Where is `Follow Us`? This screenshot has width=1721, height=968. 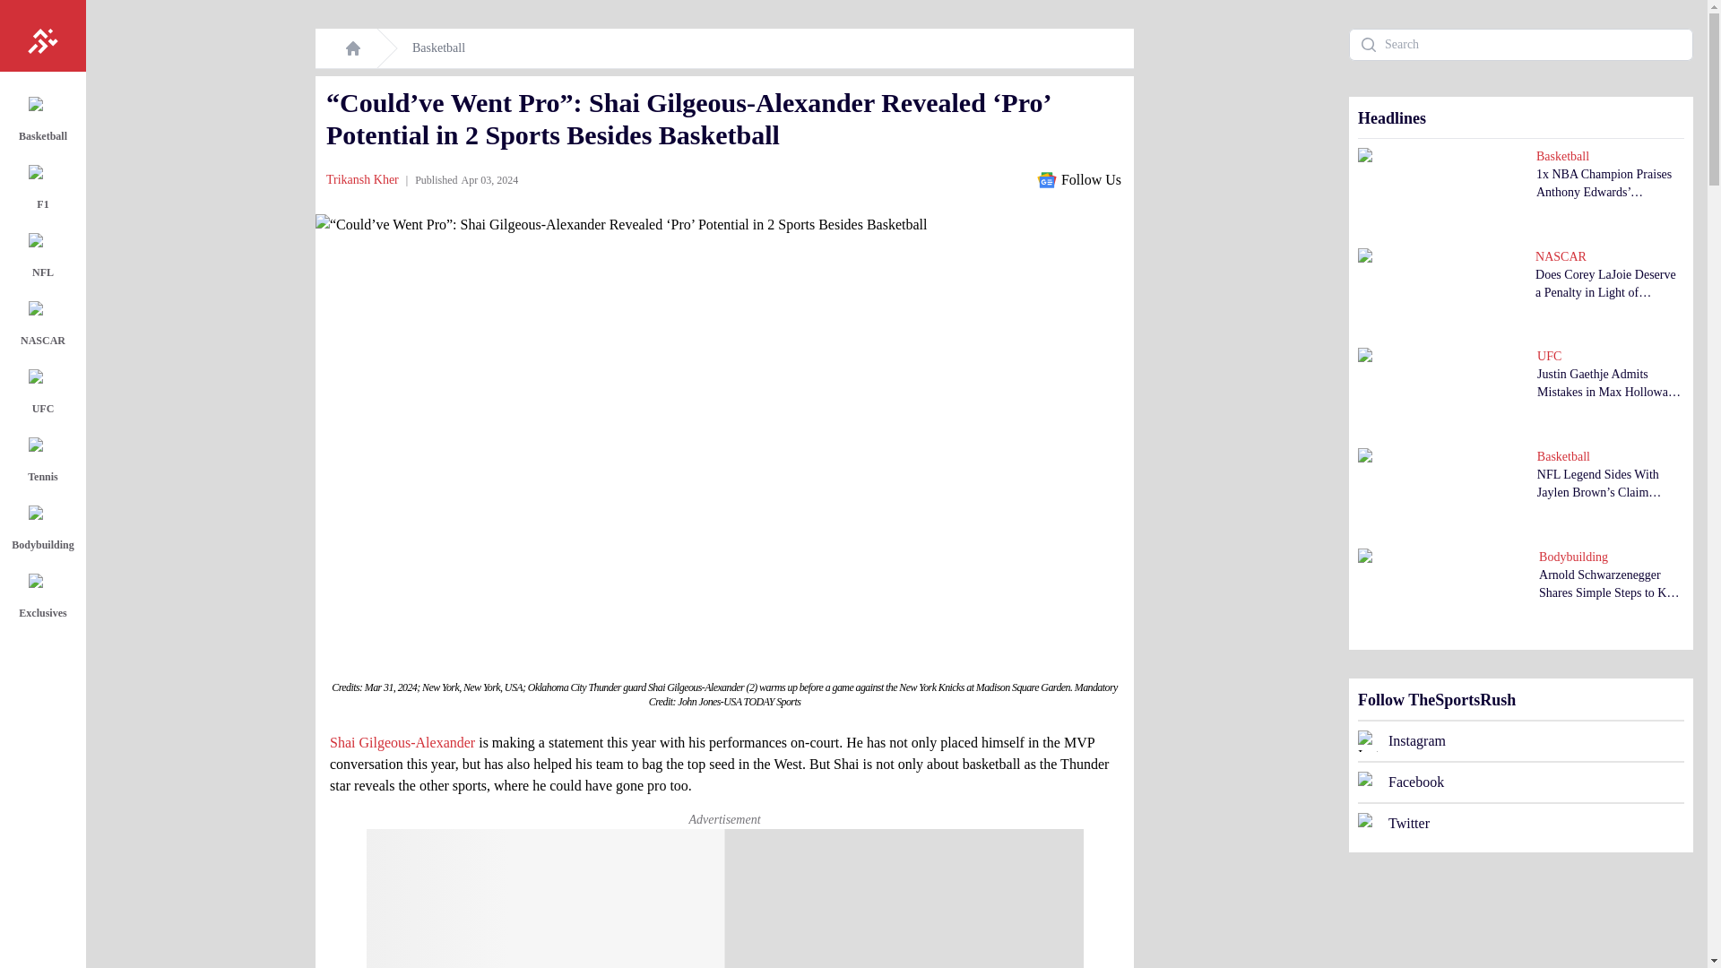
Follow Us is located at coordinates (1077, 179).